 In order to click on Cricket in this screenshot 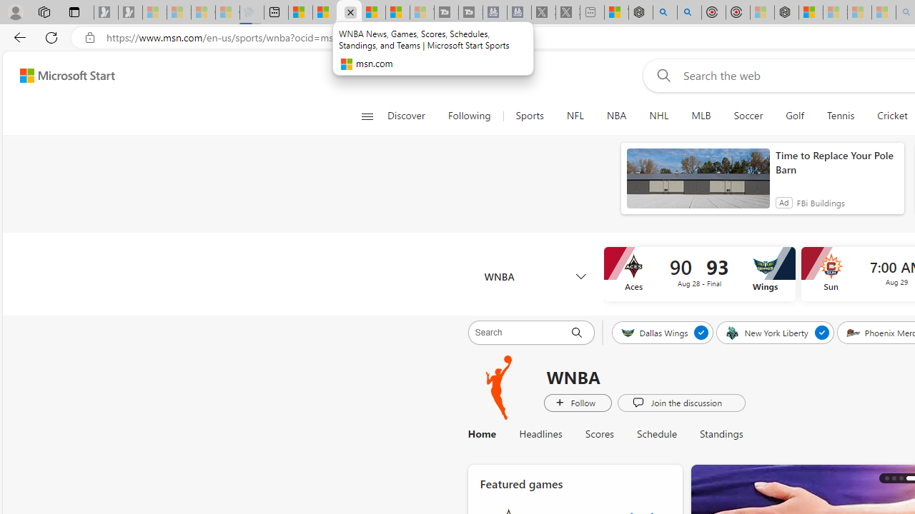, I will do `click(892, 116)`.